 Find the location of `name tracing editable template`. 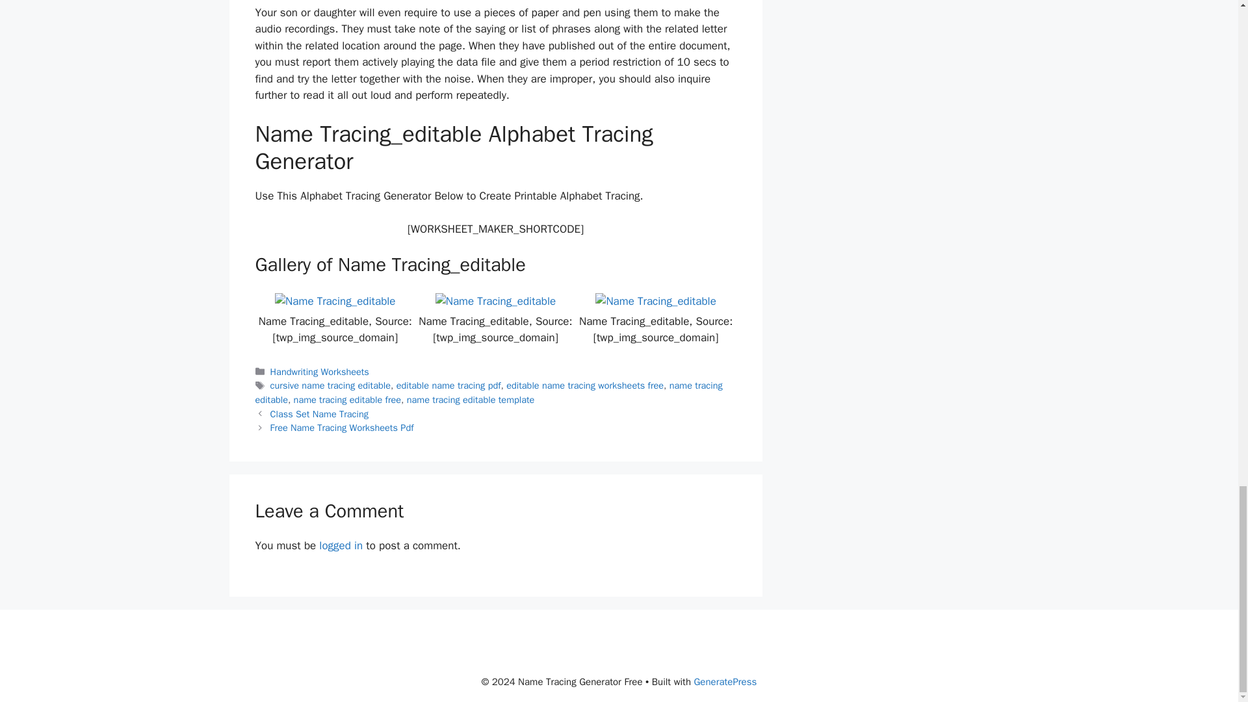

name tracing editable template is located at coordinates (471, 399).